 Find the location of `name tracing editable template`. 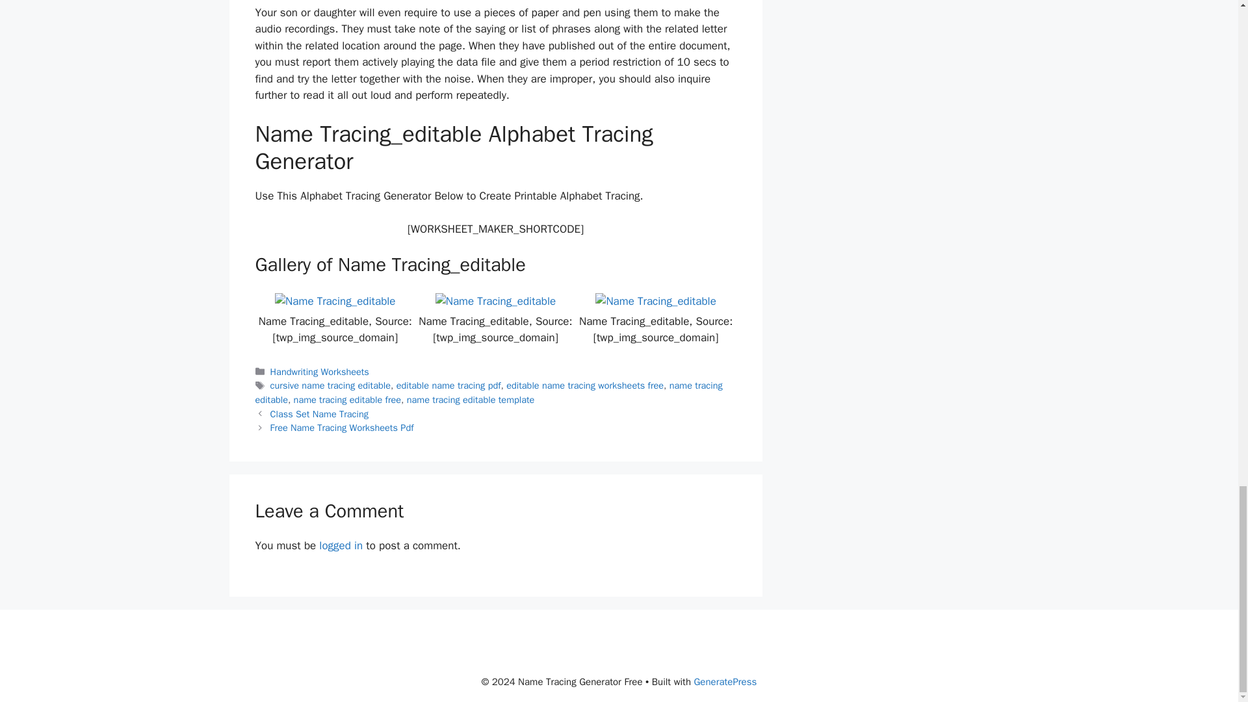

name tracing editable template is located at coordinates (471, 399).